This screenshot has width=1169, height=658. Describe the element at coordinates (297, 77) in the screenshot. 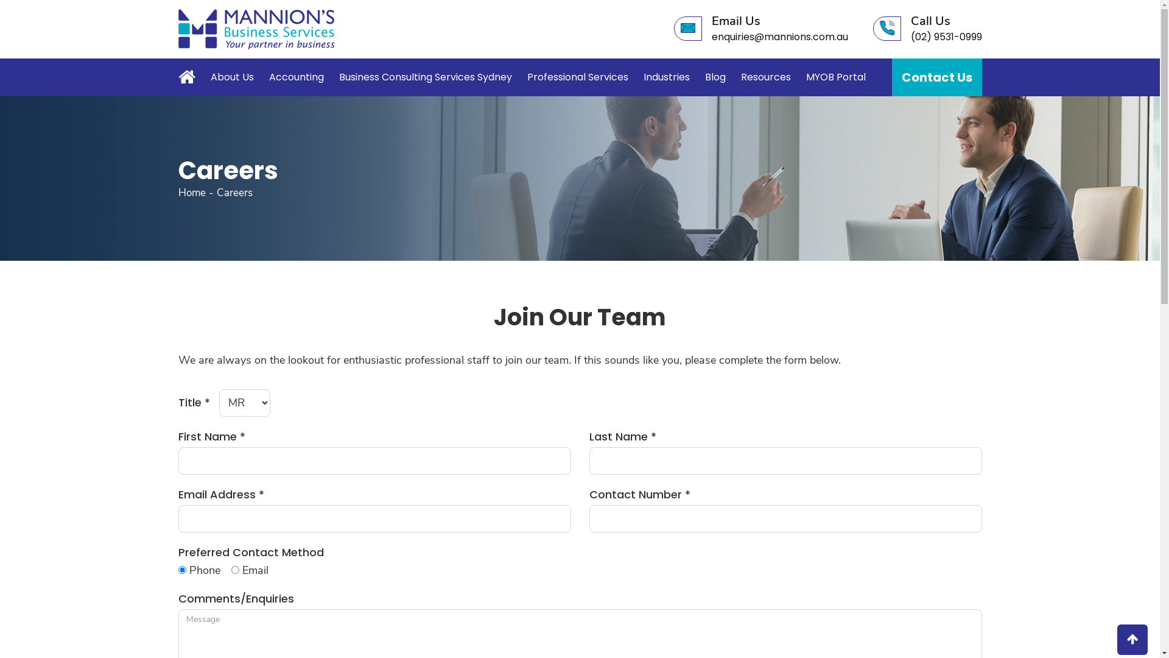

I see `Accounting` at that location.